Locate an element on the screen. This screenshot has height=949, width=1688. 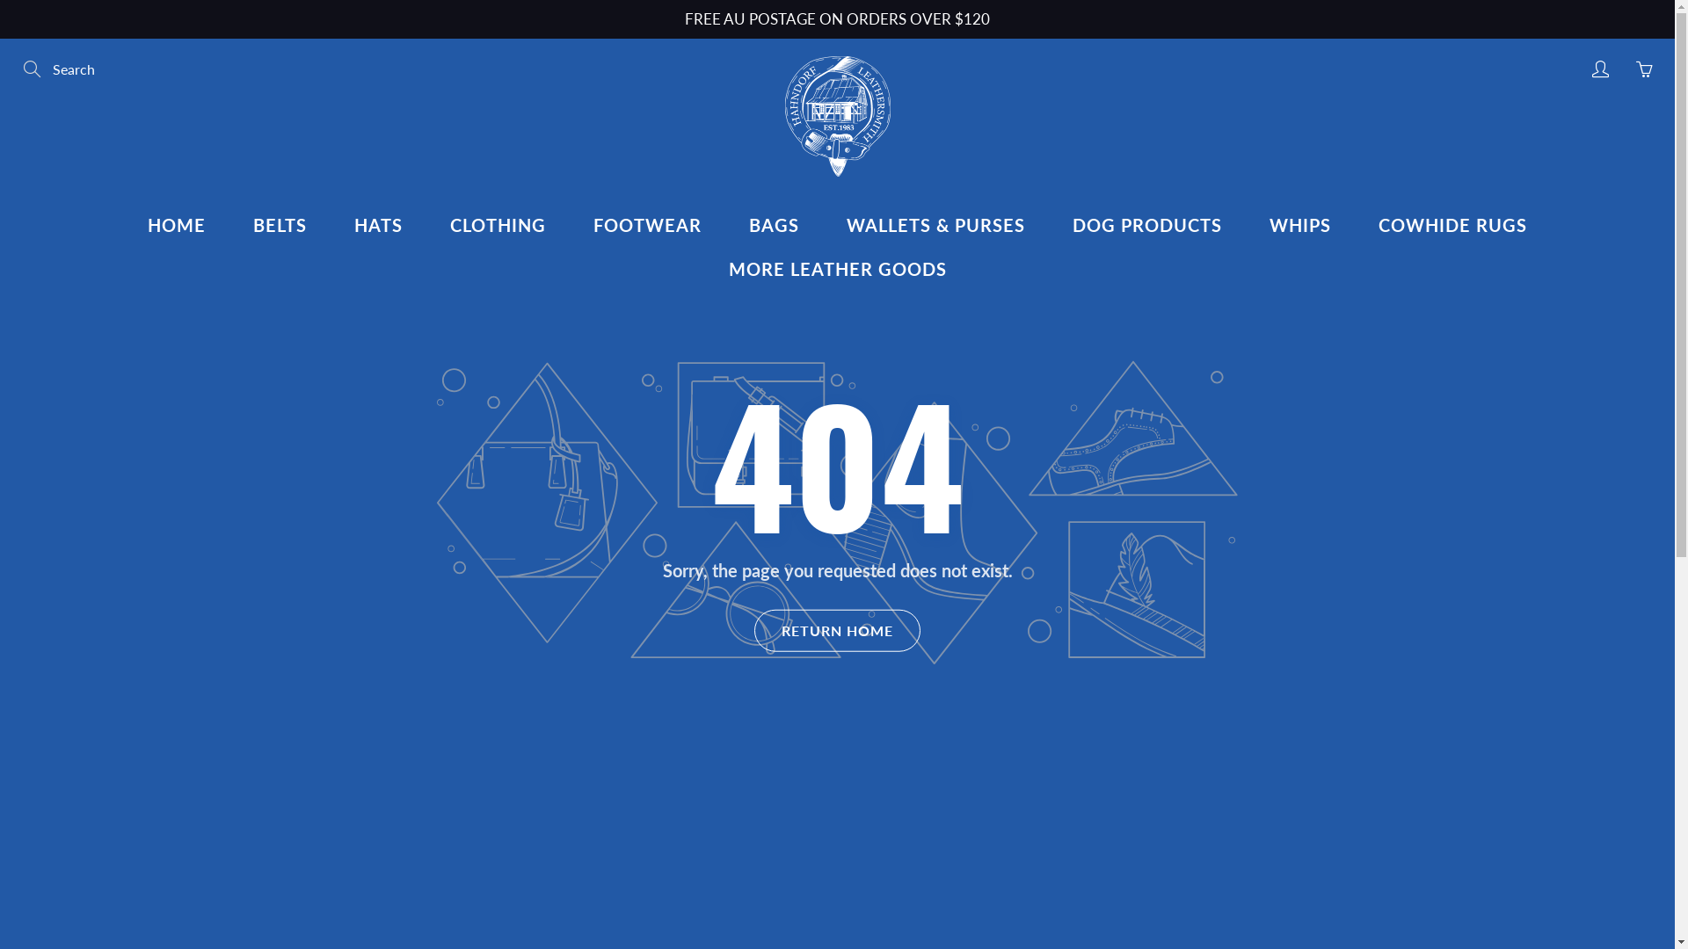
COWHIDE RUGS is located at coordinates (1452, 225).